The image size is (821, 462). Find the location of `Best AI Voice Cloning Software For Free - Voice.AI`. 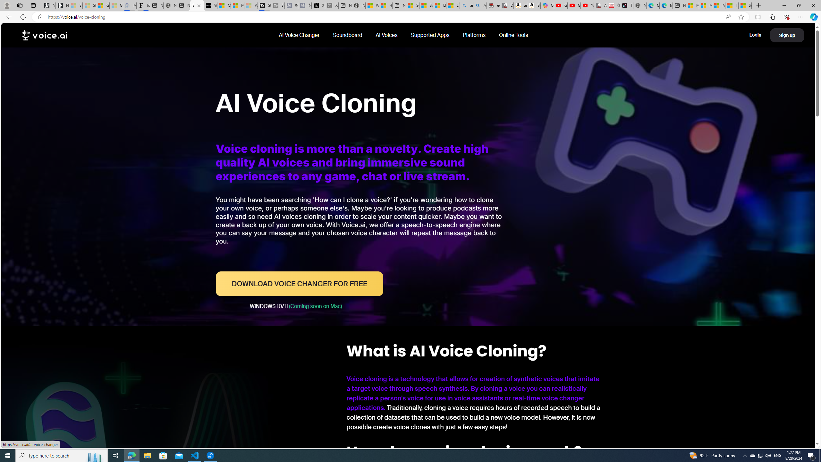

Best AI Voice Cloning Software For Free - Voice.AI is located at coordinates (198, 5).